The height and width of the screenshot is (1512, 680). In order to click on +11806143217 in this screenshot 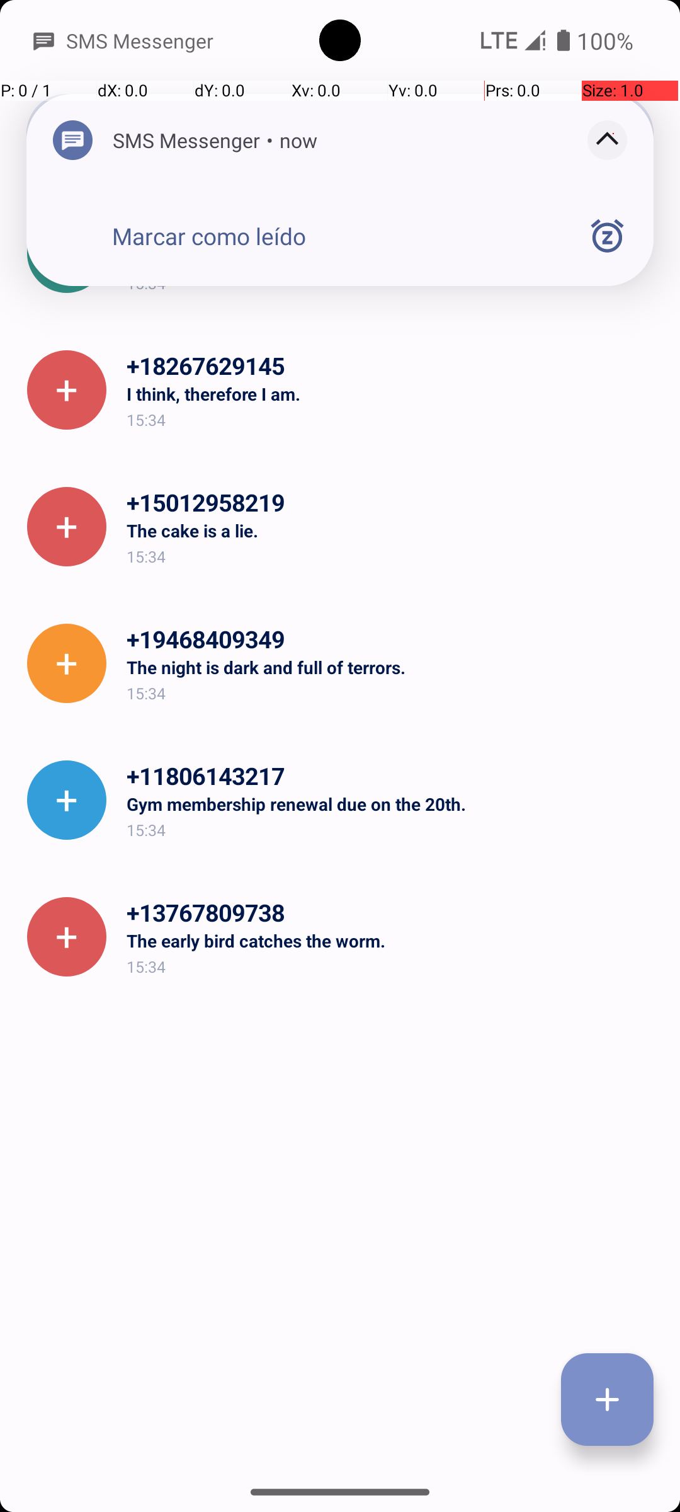, I will do `click(393, 776)`.